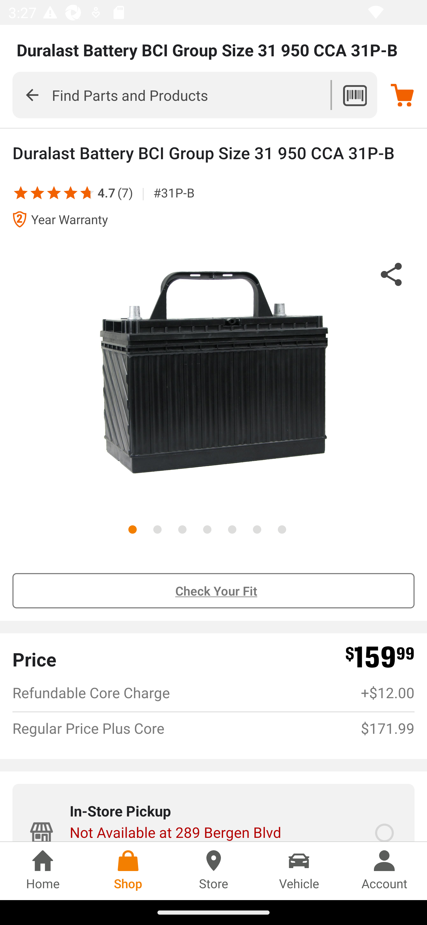 The height and width of the screenshot is (925, 427). What do you see at coordinates (402, 95) in the screenshot?
I see `Cart, no items ` at bounding box center [402, 95].